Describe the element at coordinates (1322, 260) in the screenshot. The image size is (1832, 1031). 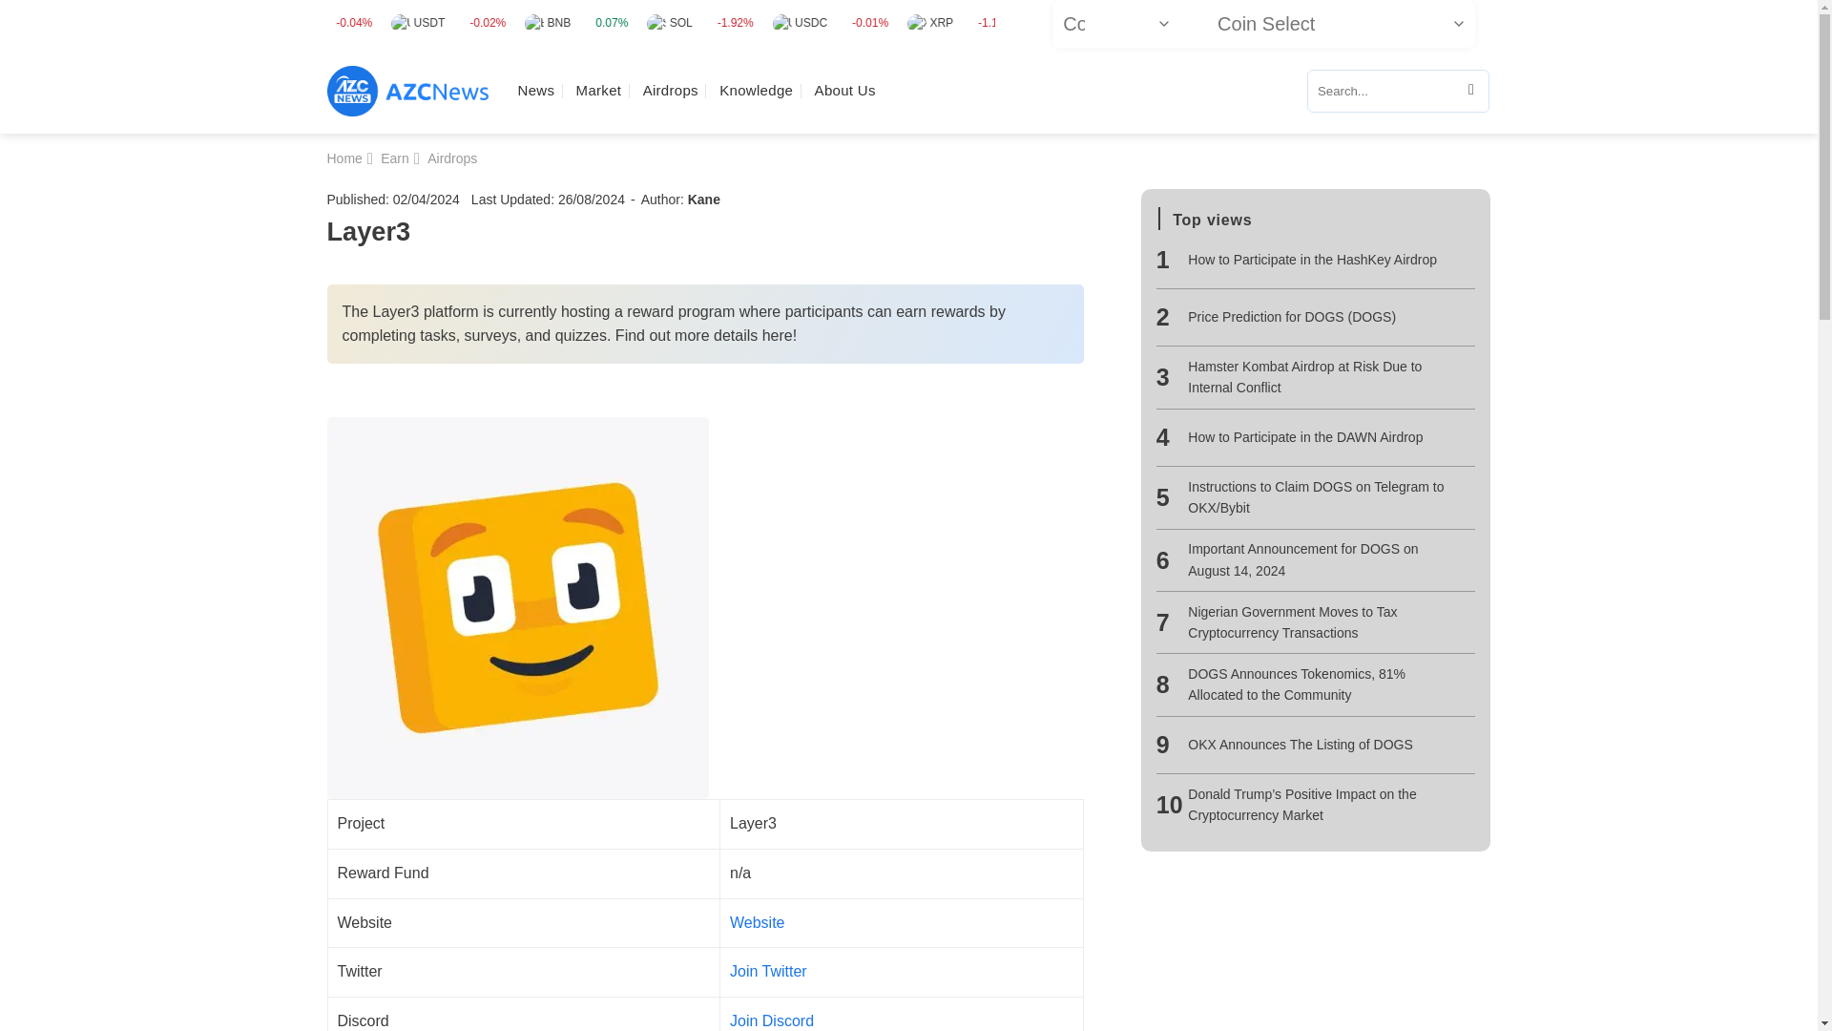
I see `How to Participate in the HashKey Airdrop` at that location.